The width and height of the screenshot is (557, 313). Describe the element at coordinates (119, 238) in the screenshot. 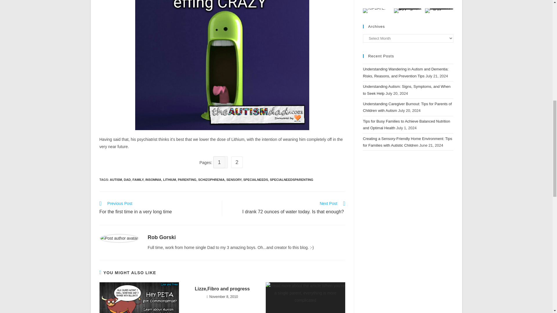

I see `Visit author page` at that location.